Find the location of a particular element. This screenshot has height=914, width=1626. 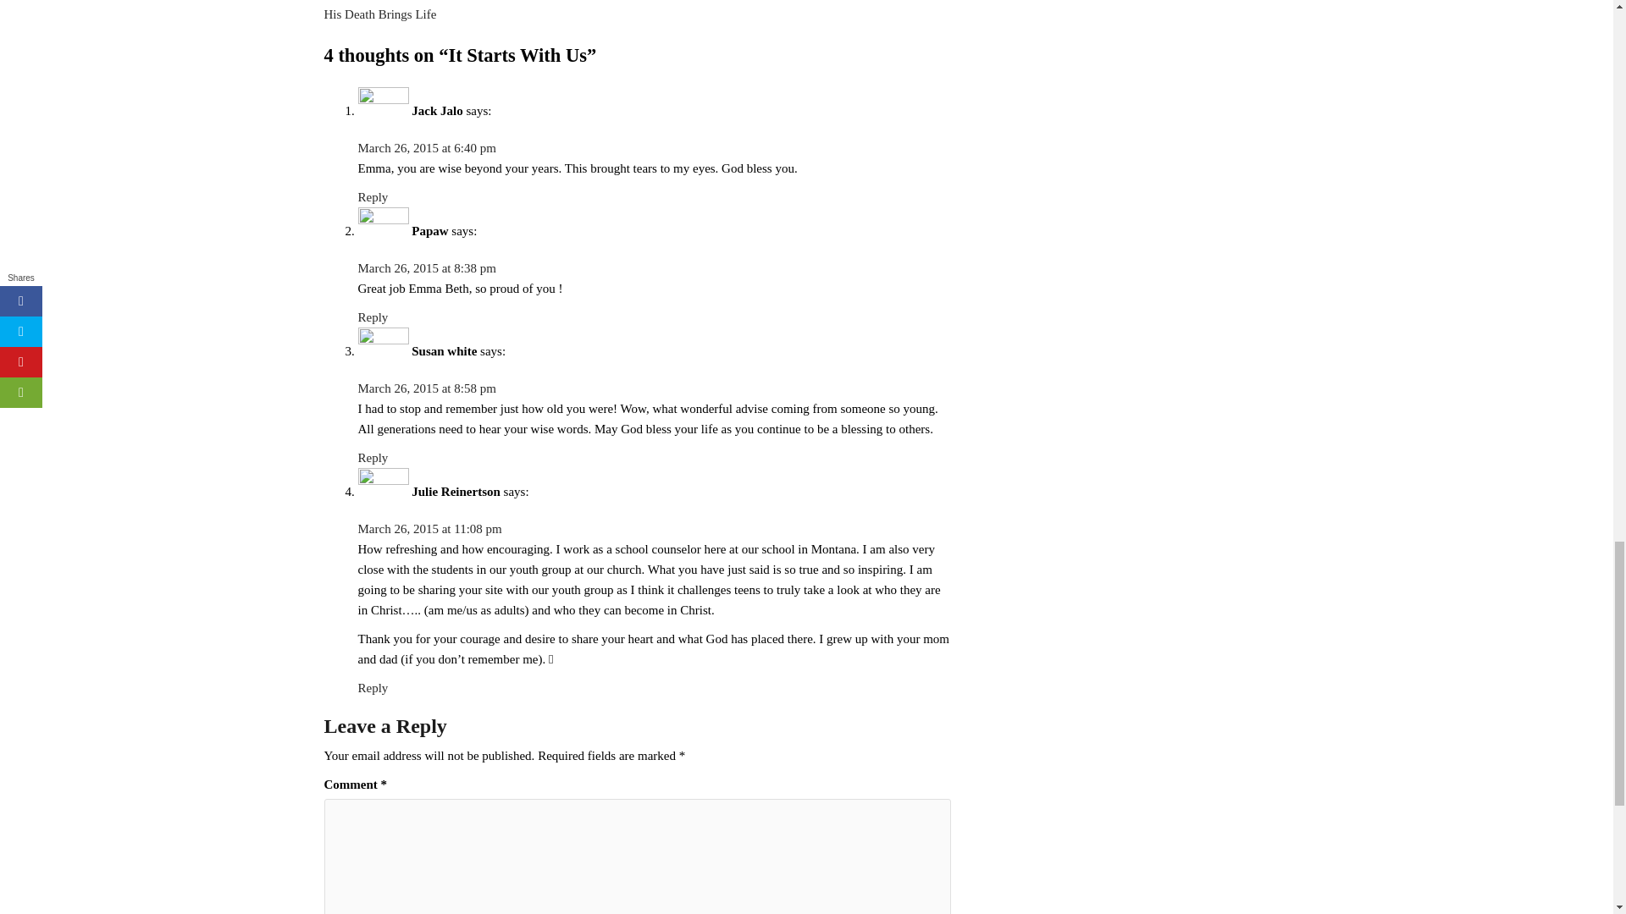

March 26, 2015 at 6:40 pm is located at coordinates (427, 147).